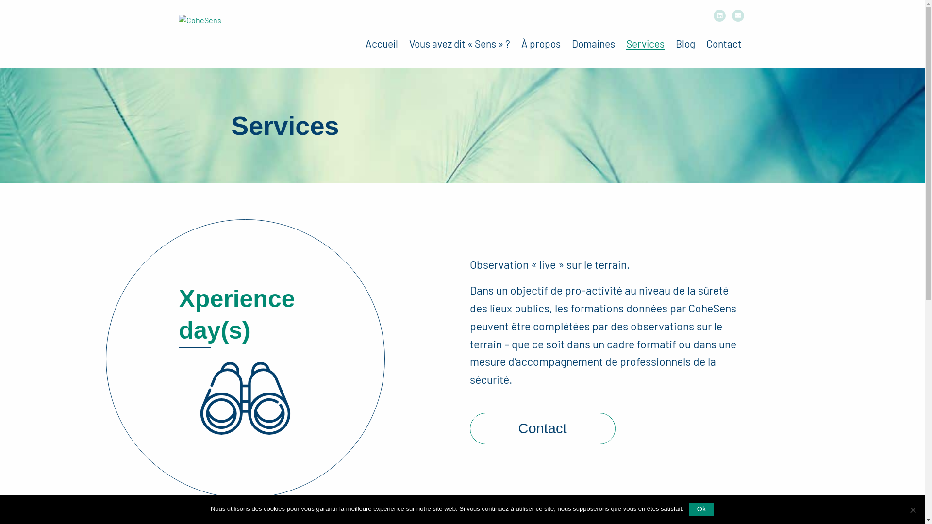 The image size is (932, 524). Describe the element at coordinates (646, 44) in the screenshot. I see `Services` at that location.